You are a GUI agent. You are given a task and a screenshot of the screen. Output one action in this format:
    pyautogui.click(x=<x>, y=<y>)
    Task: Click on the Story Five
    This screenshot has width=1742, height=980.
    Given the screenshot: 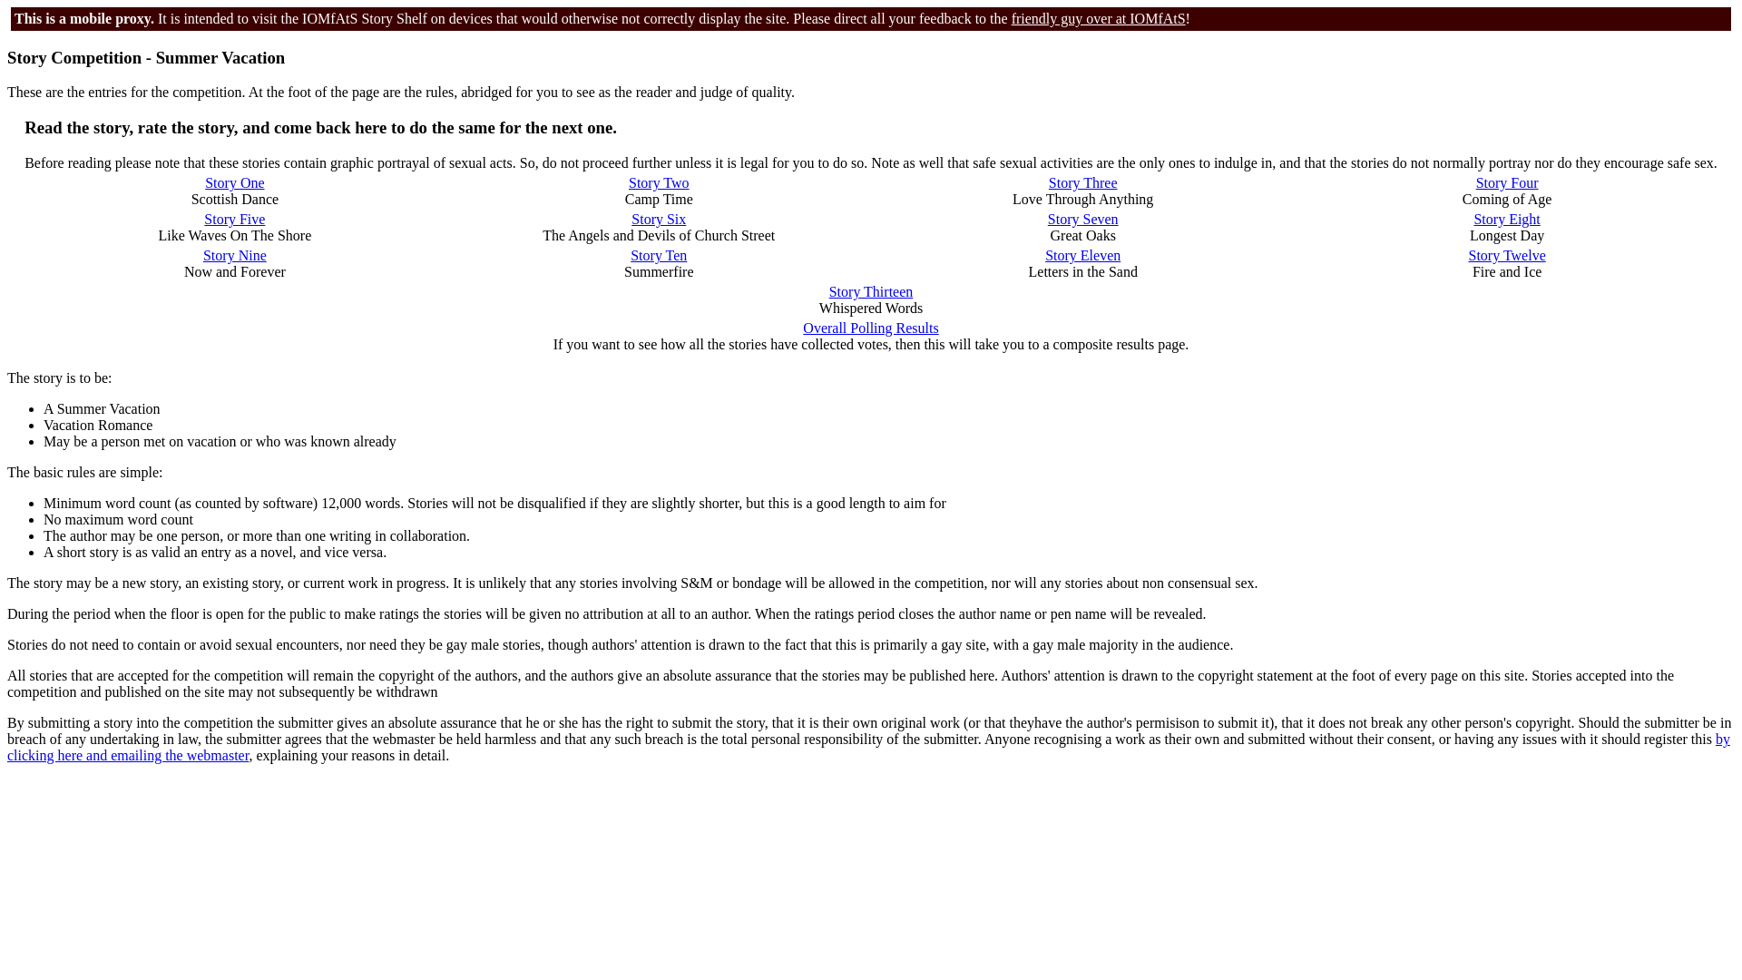 What is the action you would take?
    pyautogui.click(x=234, y=219)
    